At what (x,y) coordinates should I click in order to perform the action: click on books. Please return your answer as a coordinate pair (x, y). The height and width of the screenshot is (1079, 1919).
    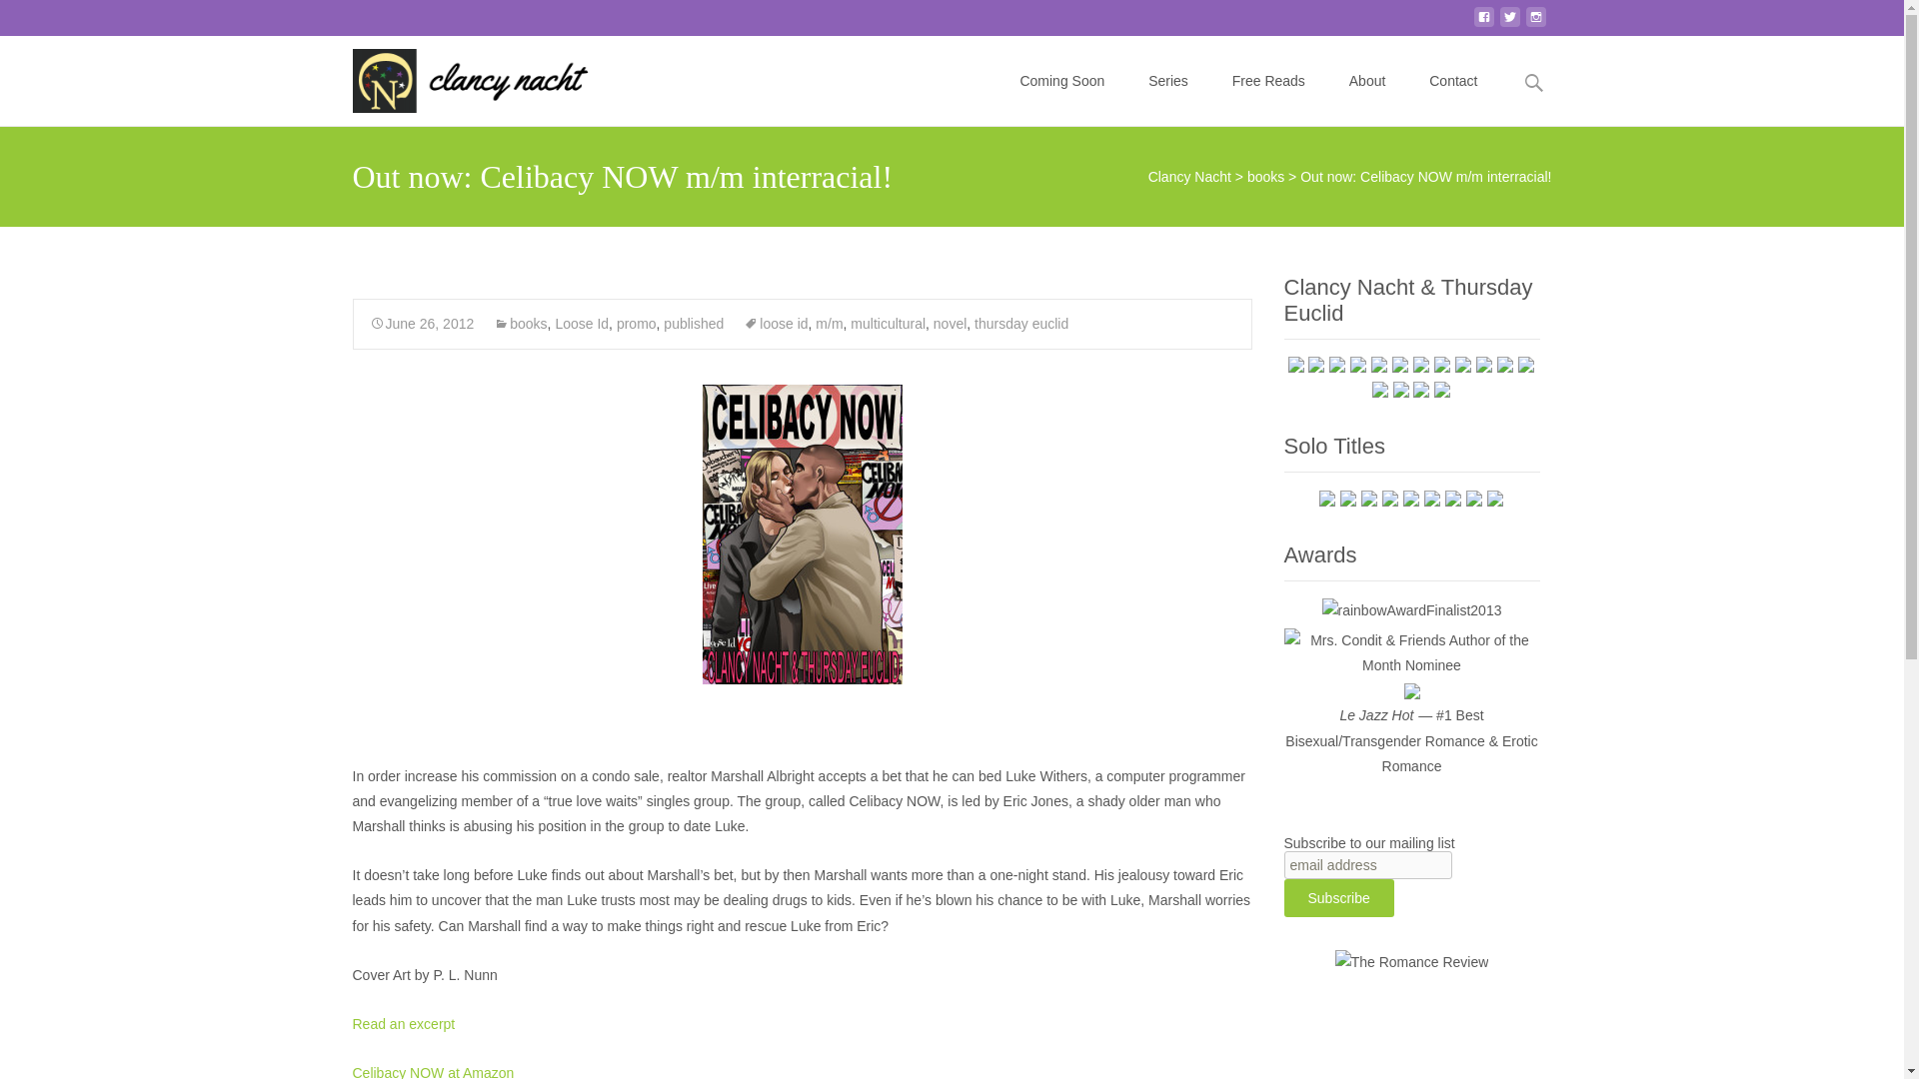
    Looking at the image, I should click on (520, 324).